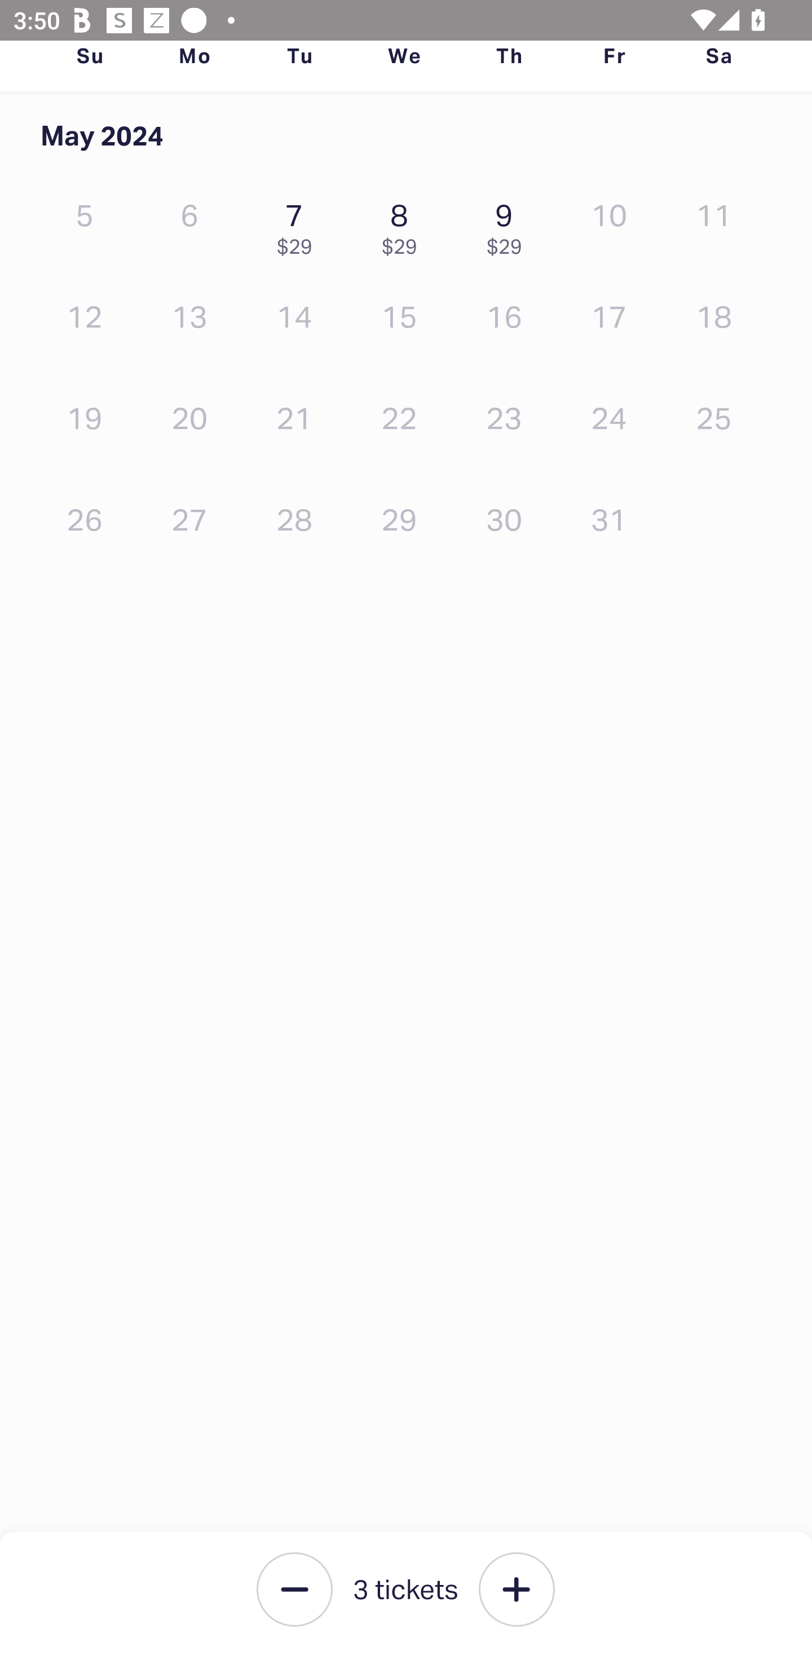 This screenshot has width=812, height=1669. Describe the element at coordinates (299, 224) in the screenshot. I see `7 $29` at that location.